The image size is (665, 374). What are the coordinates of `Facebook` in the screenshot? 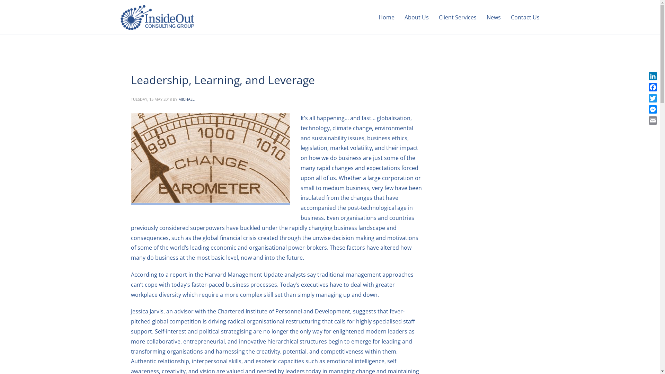 It's located at (653, 87).